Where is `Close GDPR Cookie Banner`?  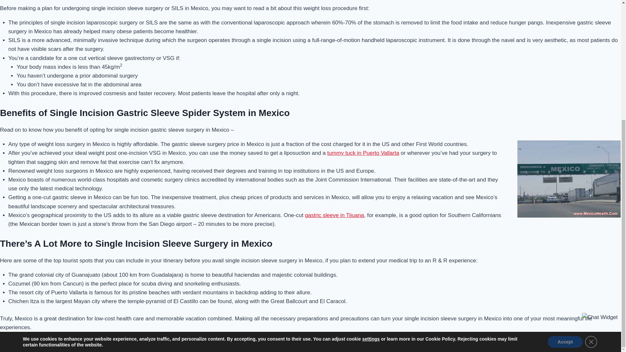
Close GDPR Cookie Banner is located at coordinates (591, 163).